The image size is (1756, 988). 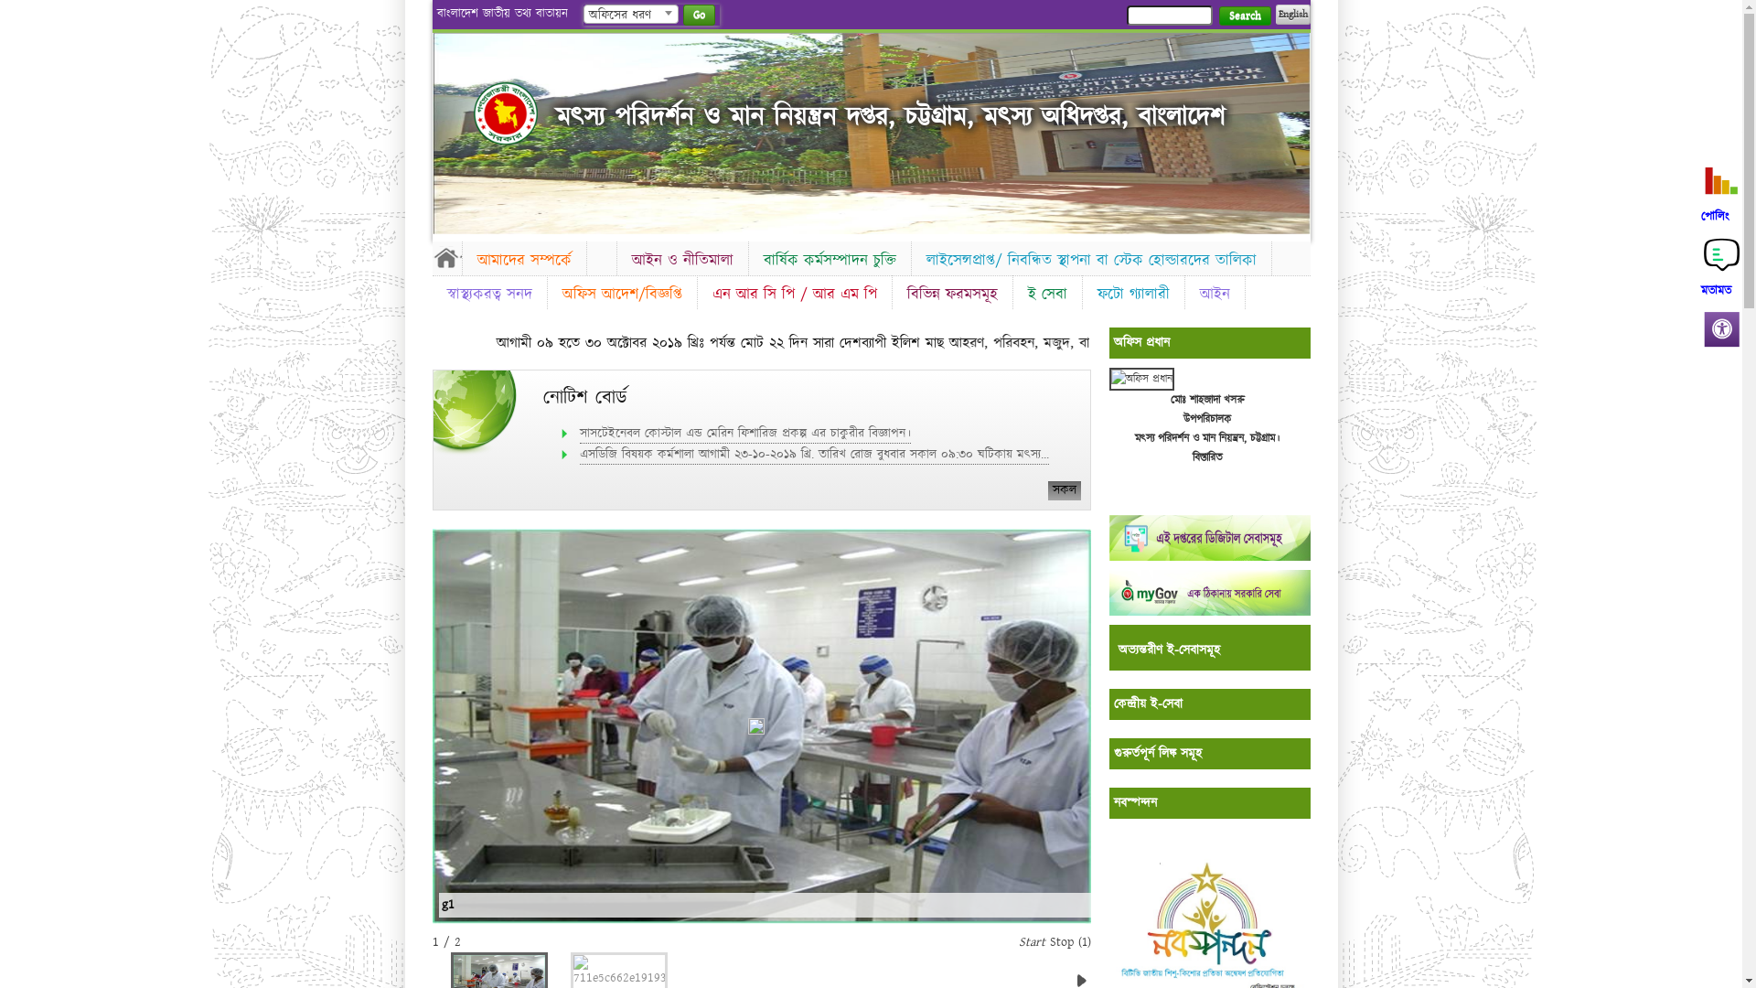 I want to click on English, so click(x=1292, y=15).